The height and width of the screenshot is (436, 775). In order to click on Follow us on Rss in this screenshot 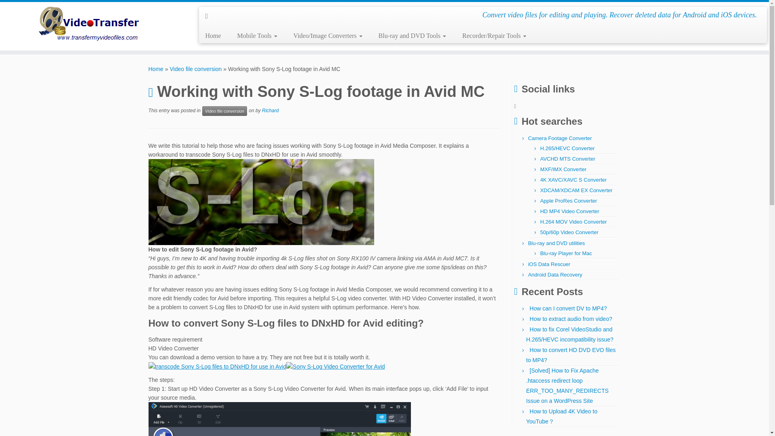, I will do `click(209, 16)`.